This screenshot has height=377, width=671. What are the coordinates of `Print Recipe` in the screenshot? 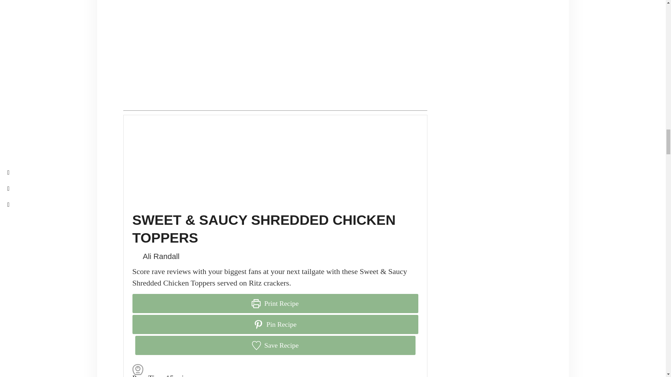 It's located at (275, 304).